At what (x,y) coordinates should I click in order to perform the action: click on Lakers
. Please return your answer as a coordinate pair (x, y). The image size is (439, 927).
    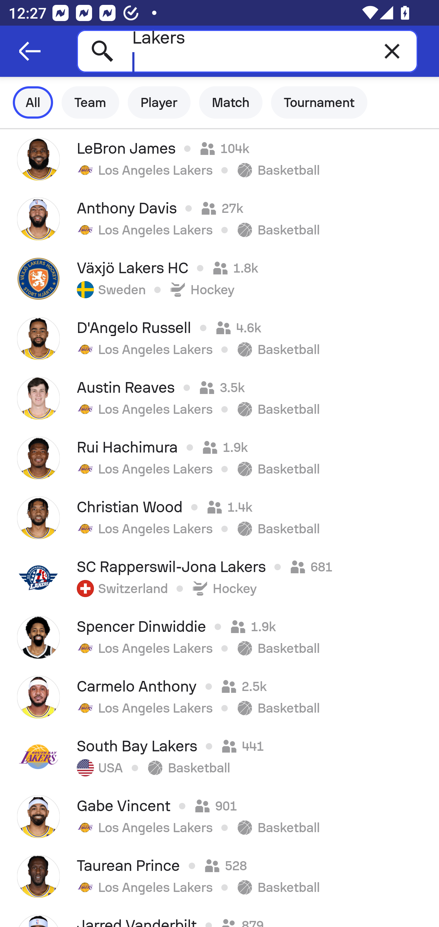
    Looking at the image, I should click on (247, 51).